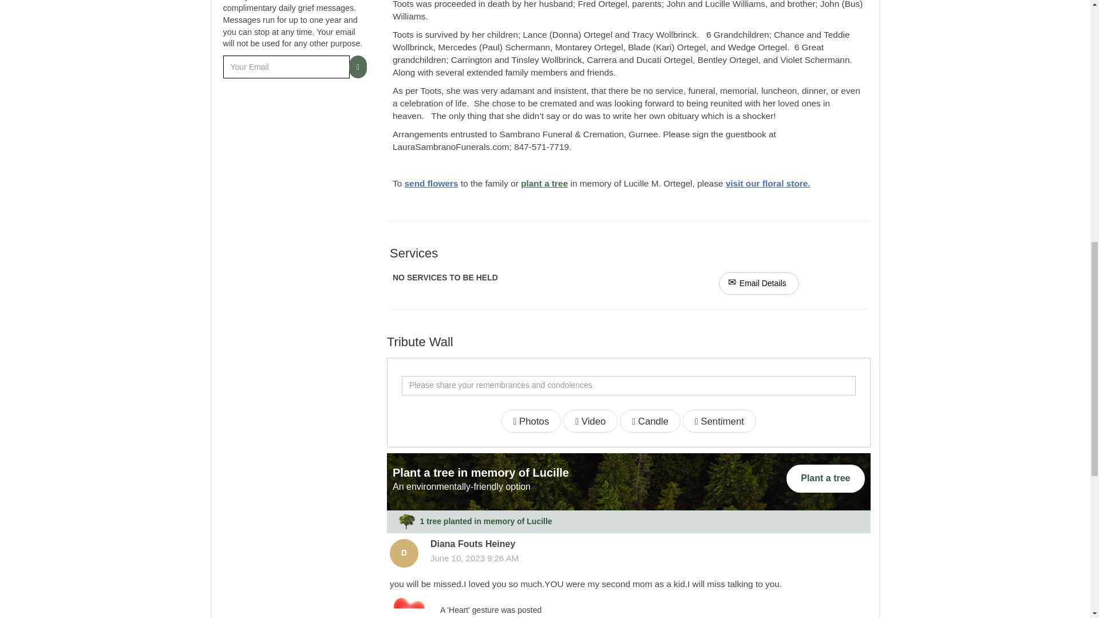 The image size is (1099, 618). I want to click on plant a tree, so click(544, 183).